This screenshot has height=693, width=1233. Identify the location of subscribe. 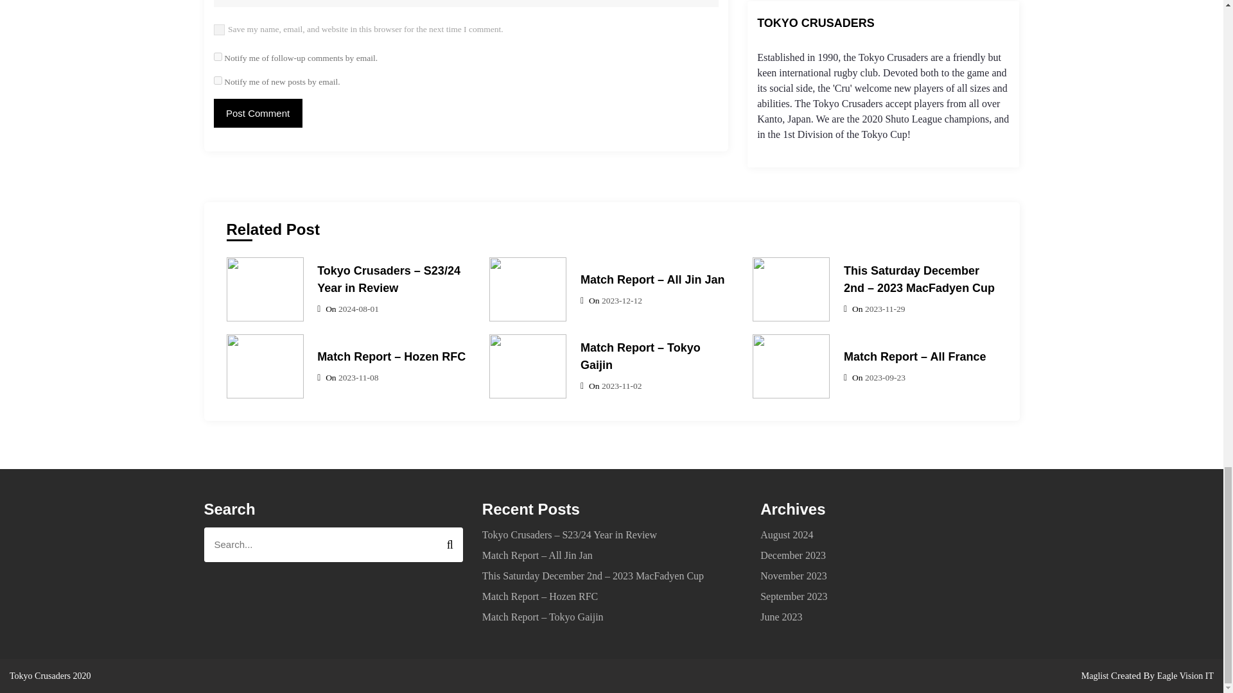
(217, 56).